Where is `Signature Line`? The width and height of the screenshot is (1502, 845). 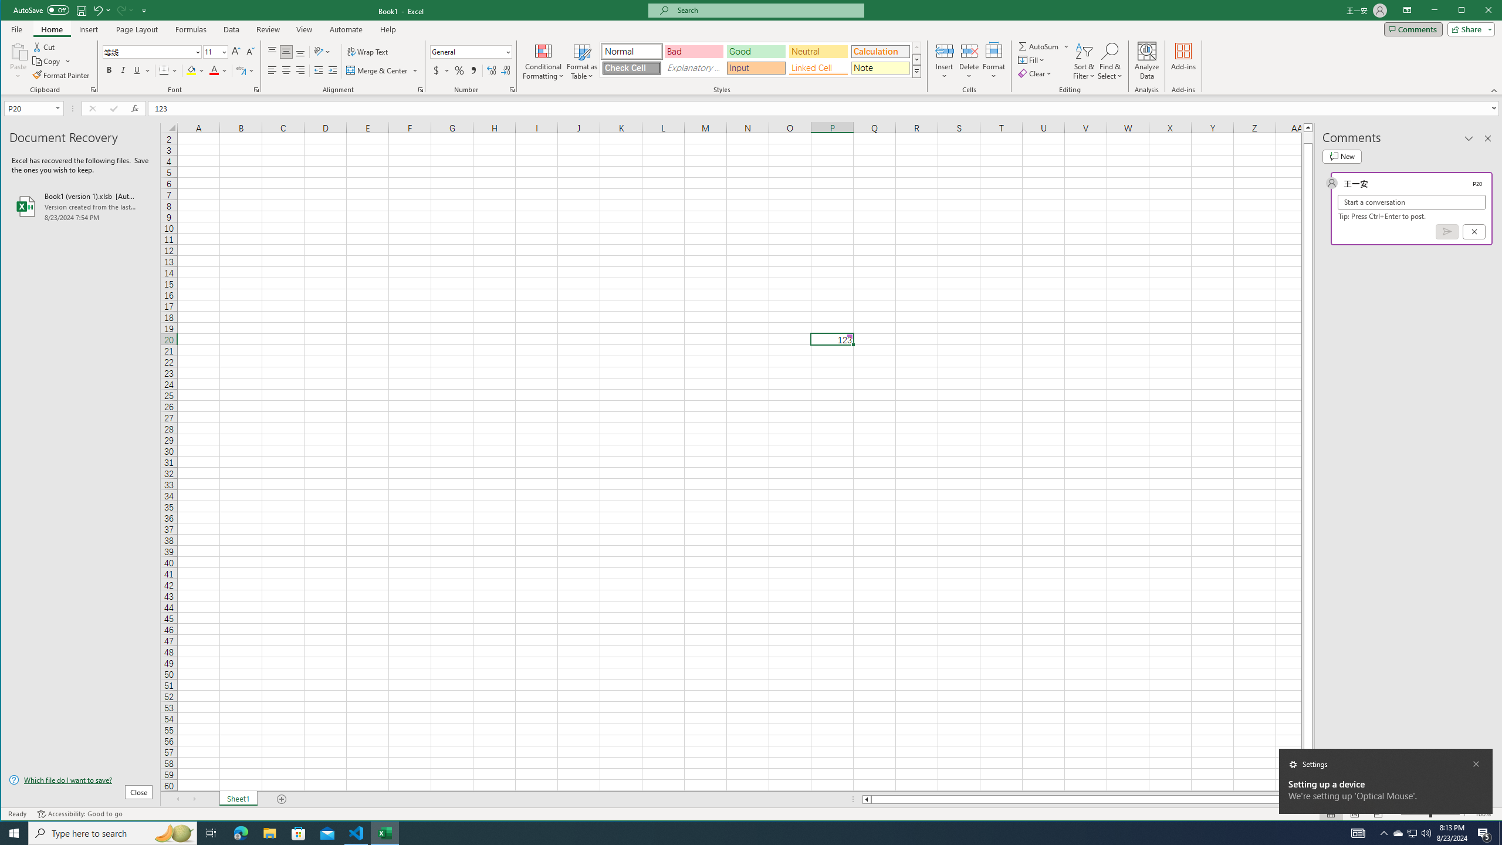
Signature Line is located at coordinates (848, 50).